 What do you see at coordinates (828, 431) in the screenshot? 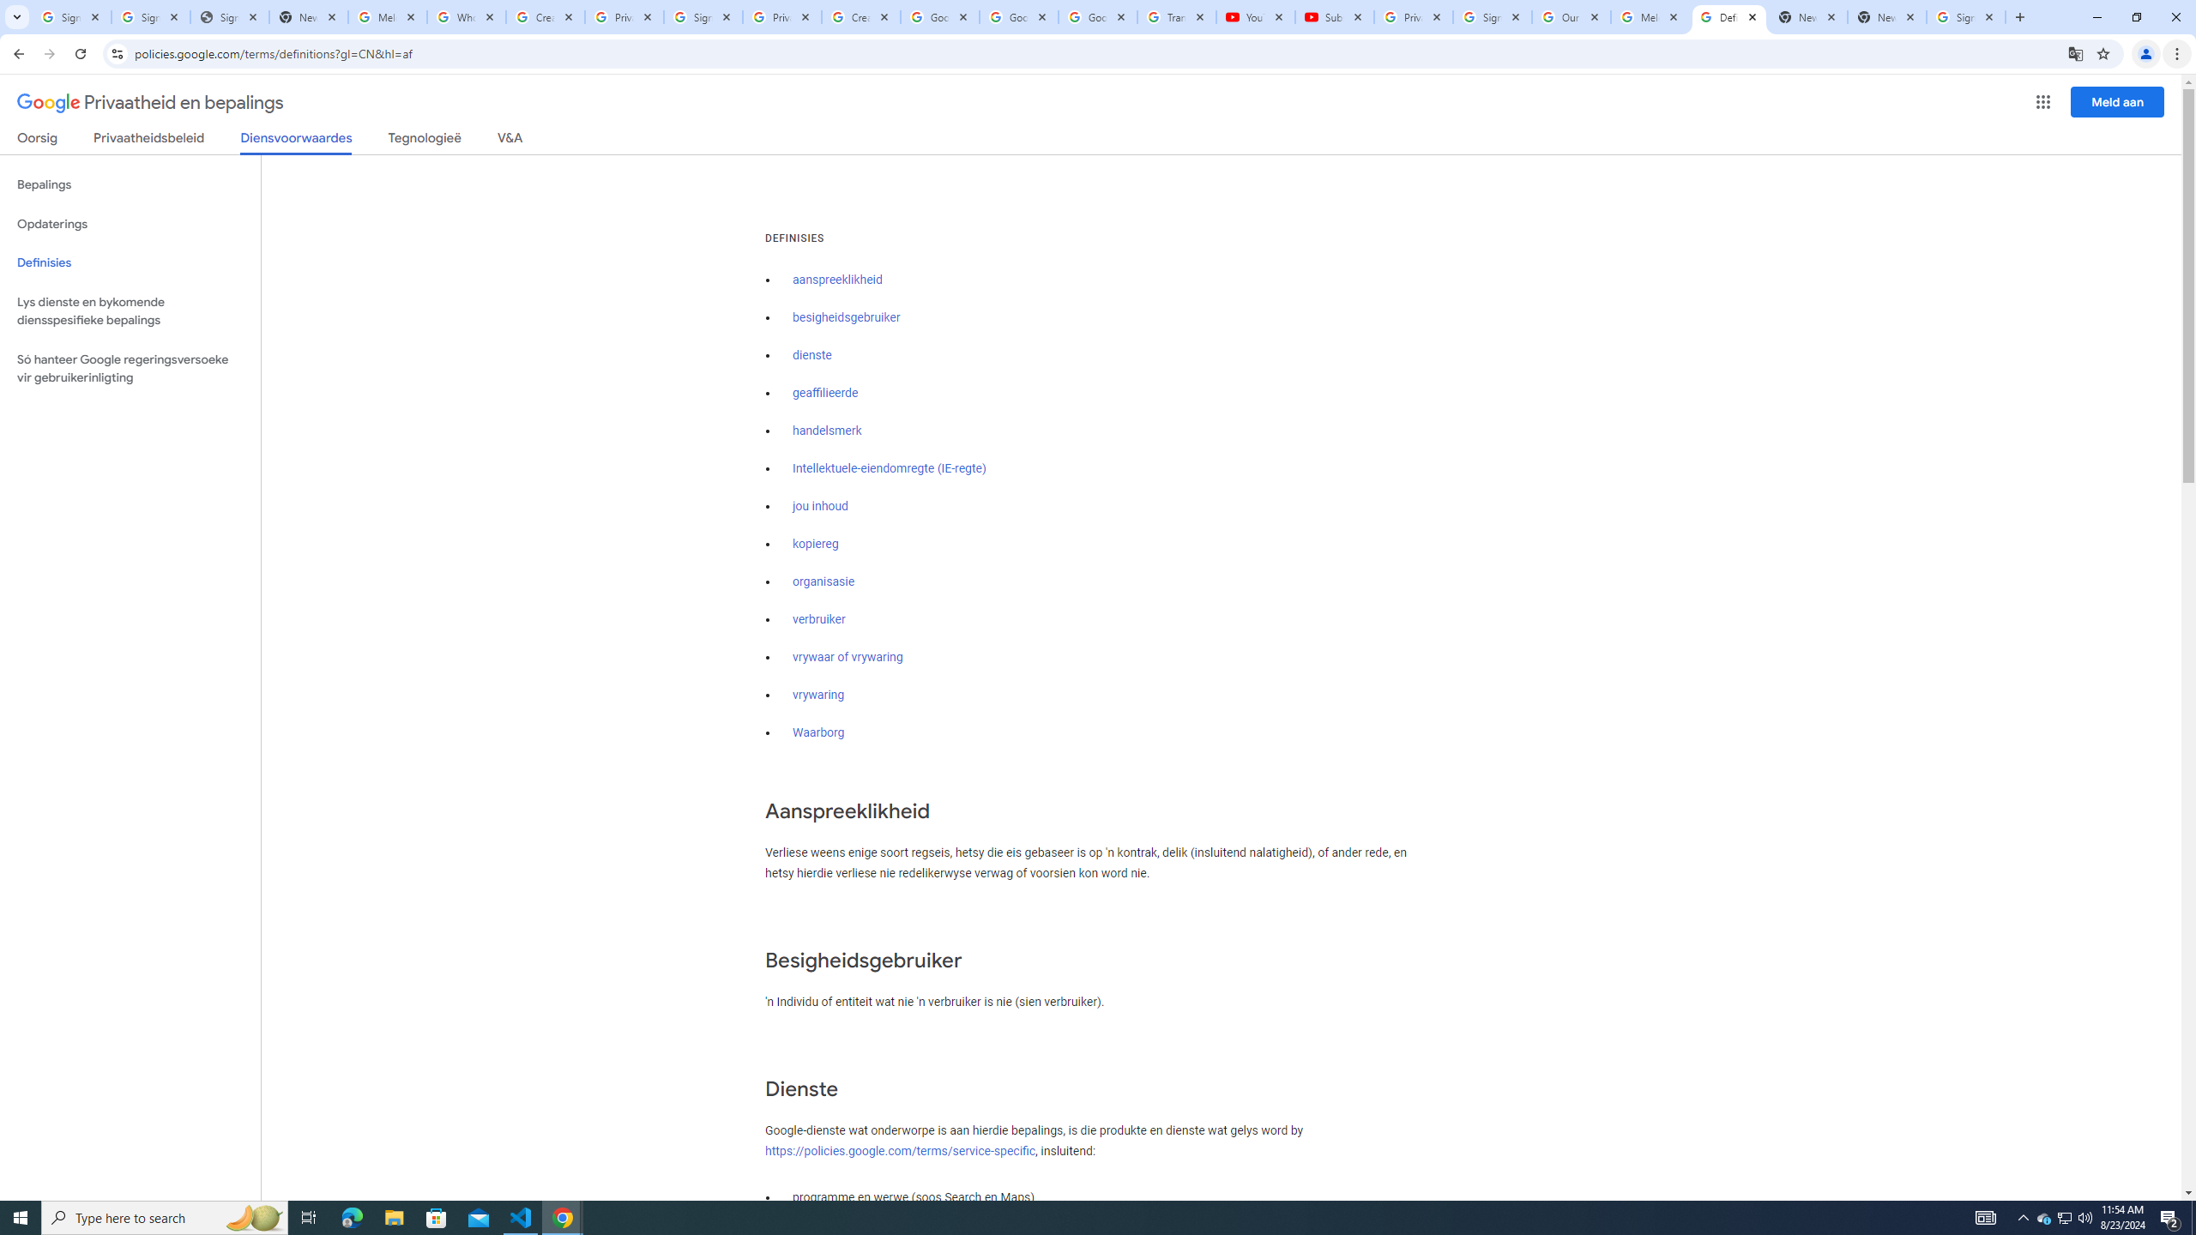
I see `handelsmerk` at bounding box center [828, 431].